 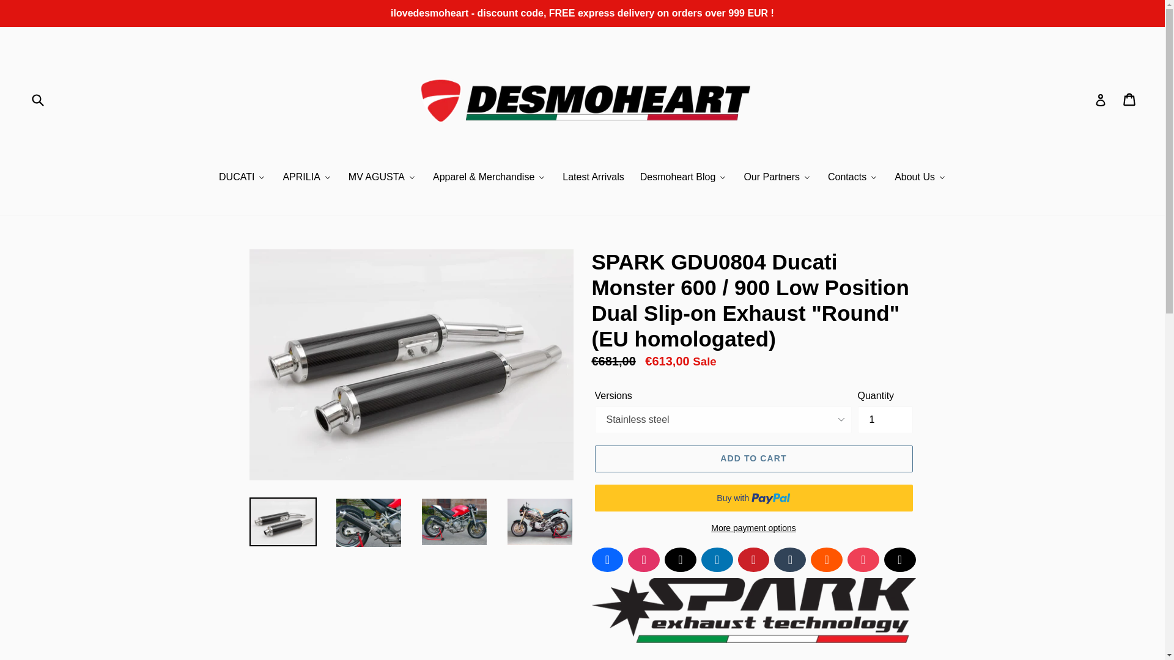 What do you see at coordinates (1130, 99) in the screenshot?
I see `Cart` at bounding box center [1130, 99].